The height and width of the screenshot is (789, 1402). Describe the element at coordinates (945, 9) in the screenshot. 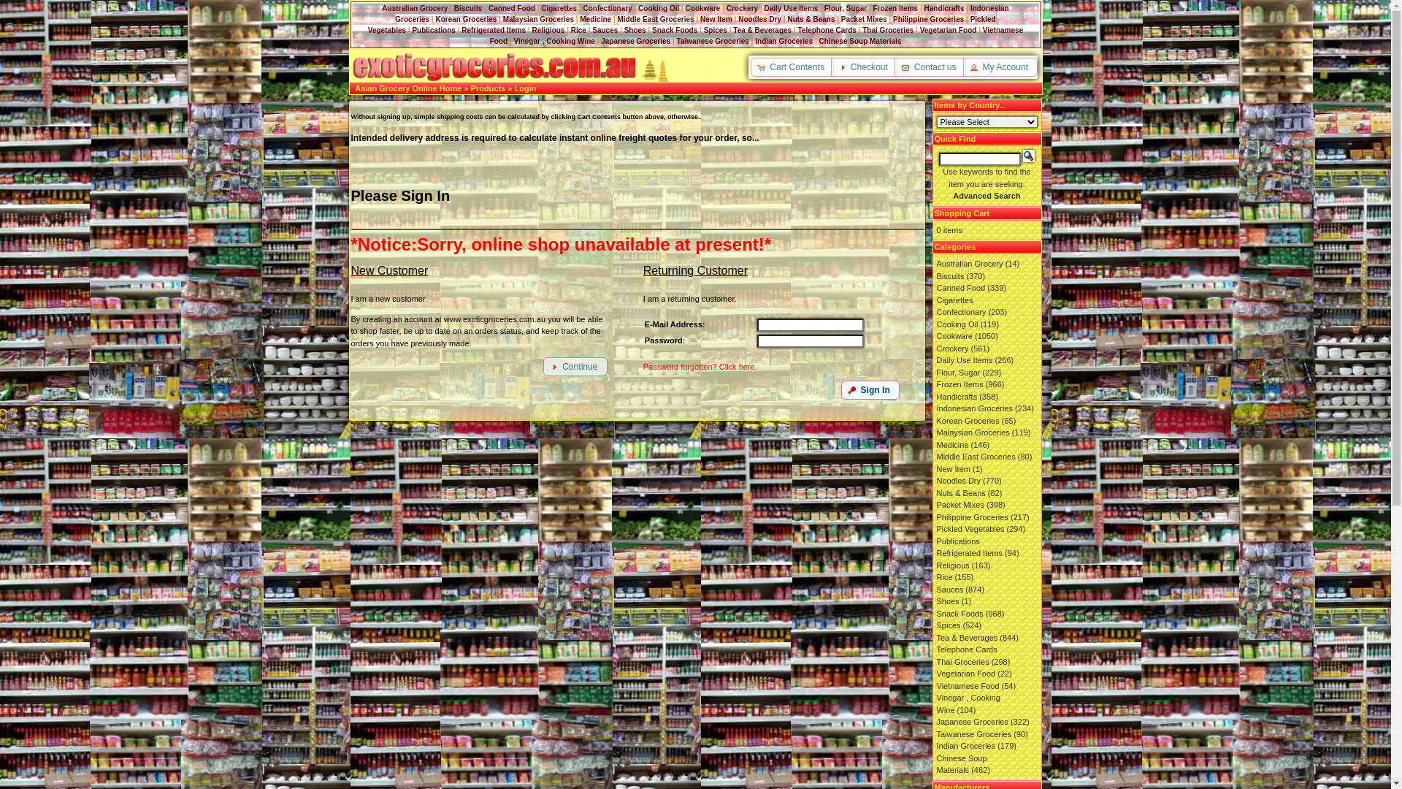

I see `Handicrafts` at that location.